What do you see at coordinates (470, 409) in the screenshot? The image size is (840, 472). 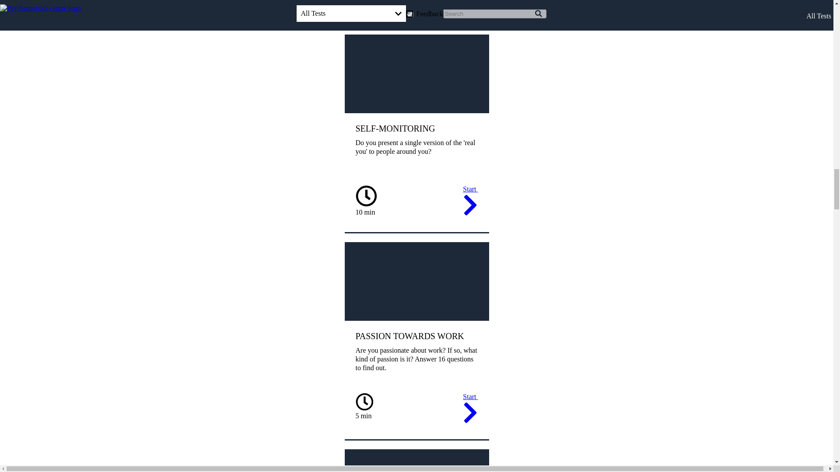 I see `Start ` at bounding box center [470, 409].